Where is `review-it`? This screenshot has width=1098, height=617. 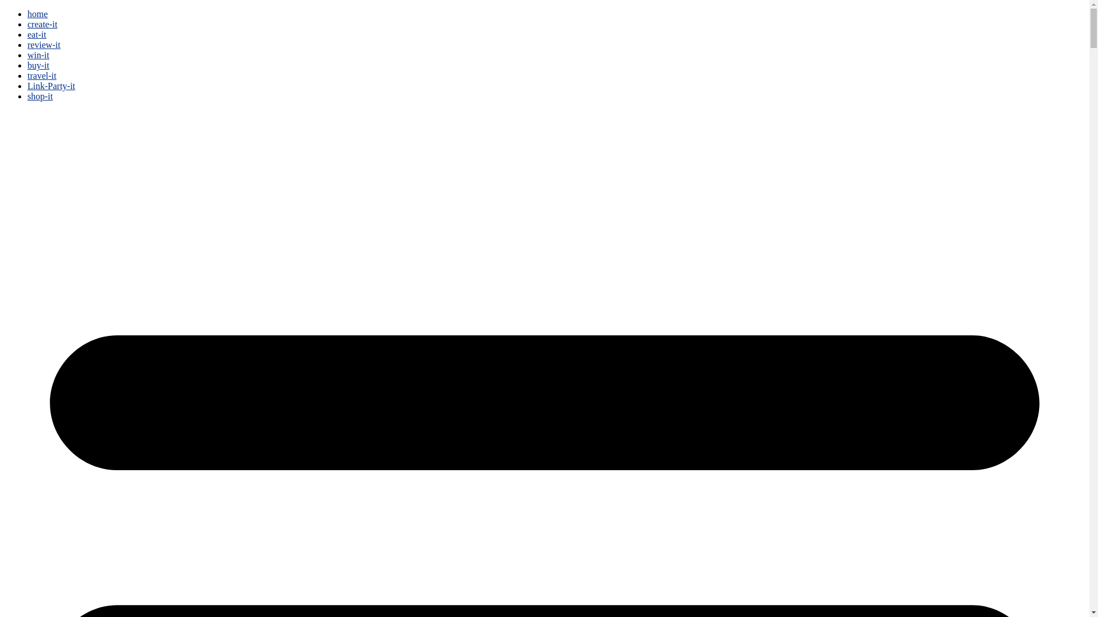
review-it is located at coordinates (43, 45).